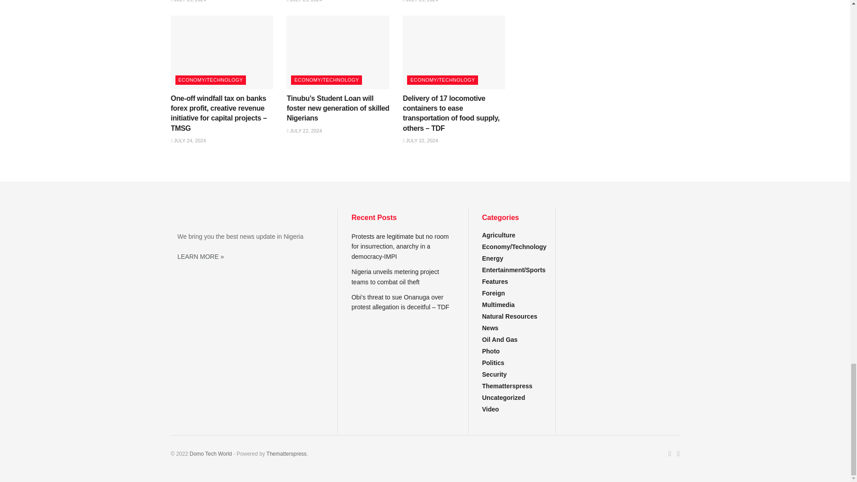 Image resolution: width=857 pixels, height=482 pixels. What do you see at coordinates (211, 453) in the screenshot?
I see `Designed By` at bounding box center [211, 453].